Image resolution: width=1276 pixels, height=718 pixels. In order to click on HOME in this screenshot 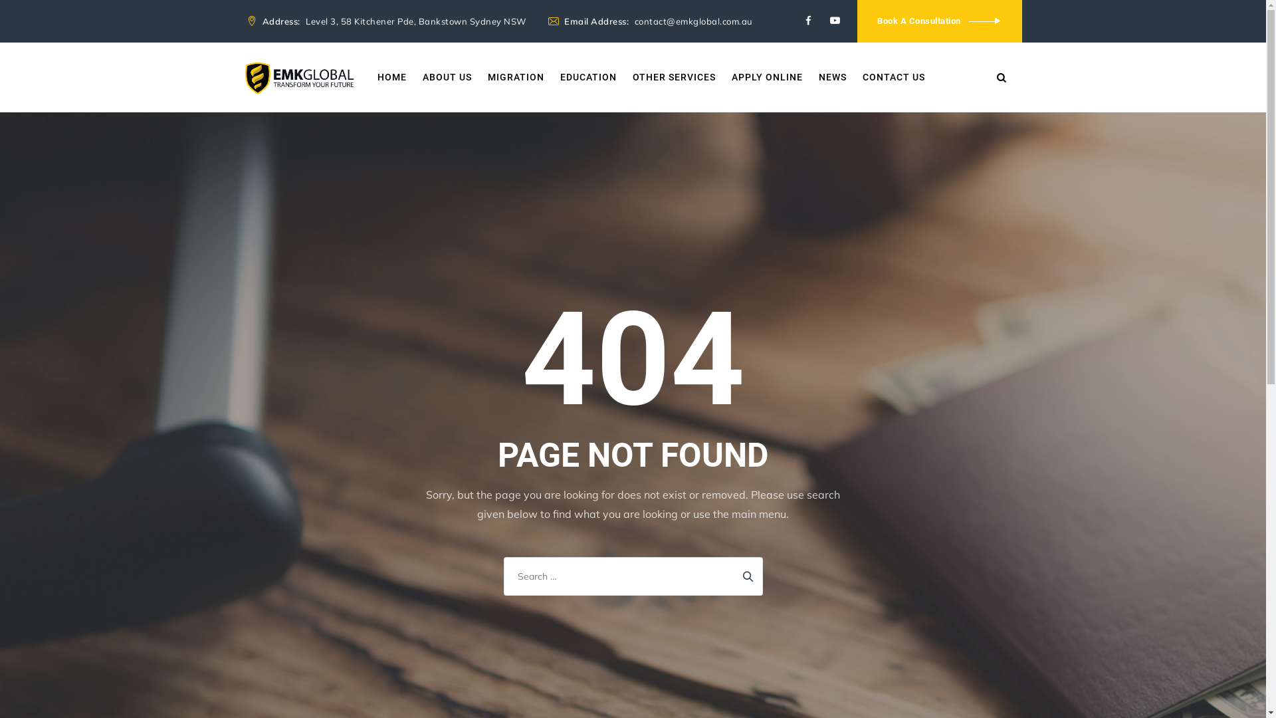, I will do `click(392, 77)`.